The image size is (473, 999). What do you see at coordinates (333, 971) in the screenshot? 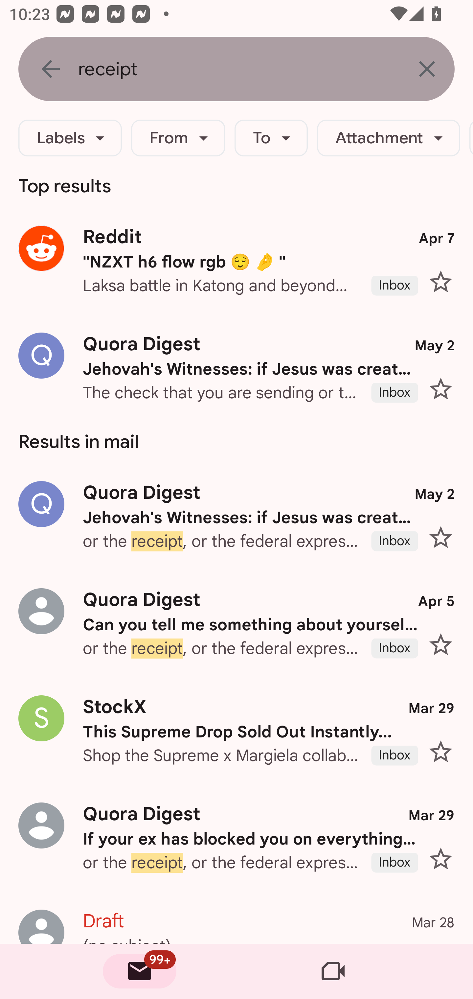
I see `Meet` at bounding box center [333, 971].